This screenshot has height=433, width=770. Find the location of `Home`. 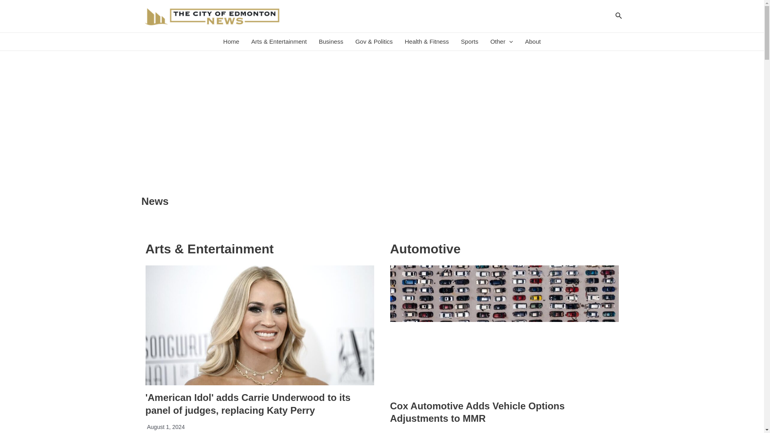

Home is located at coordinates (231, 42).